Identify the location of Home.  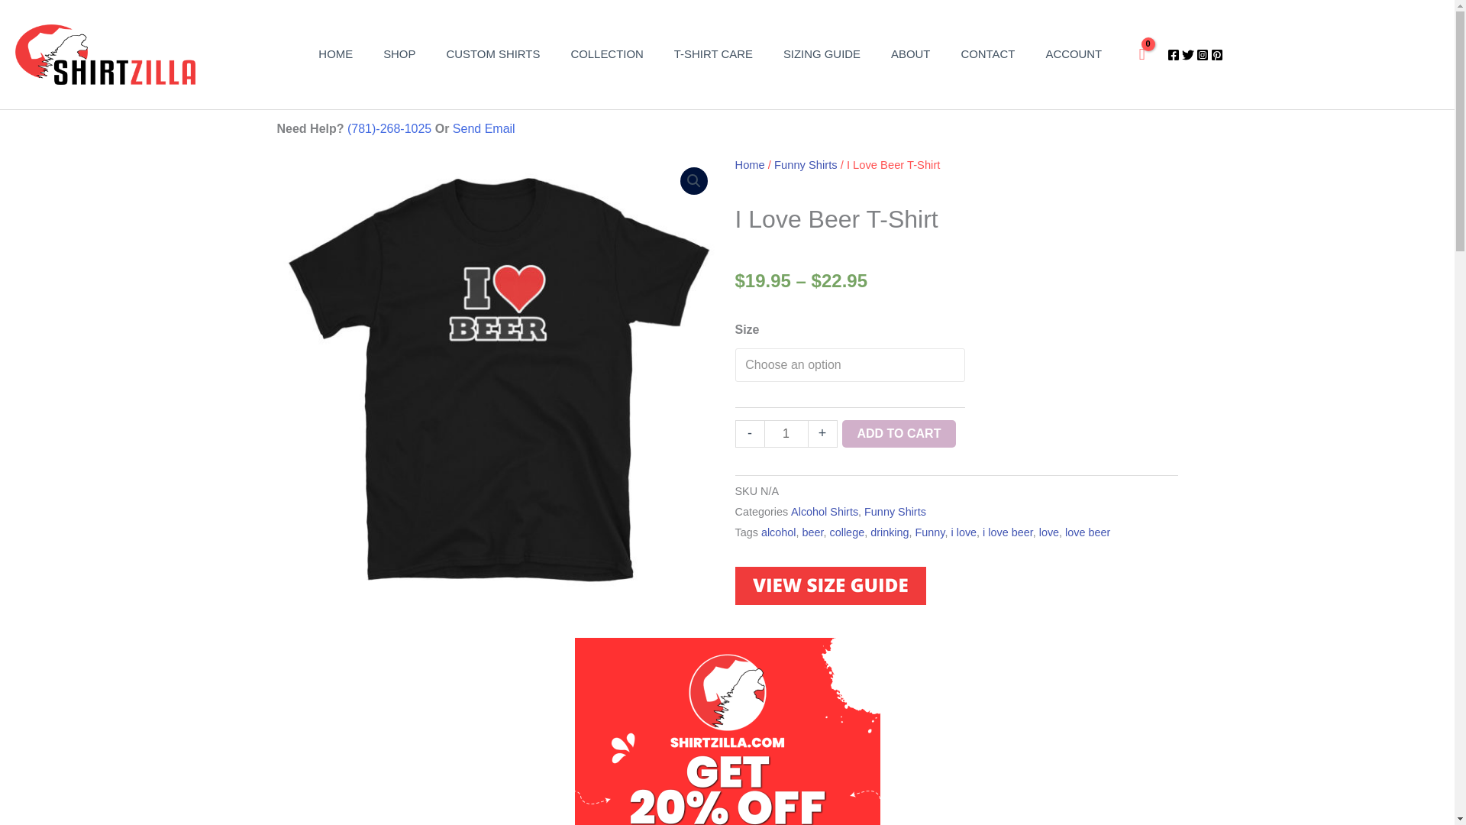
(748, 165).